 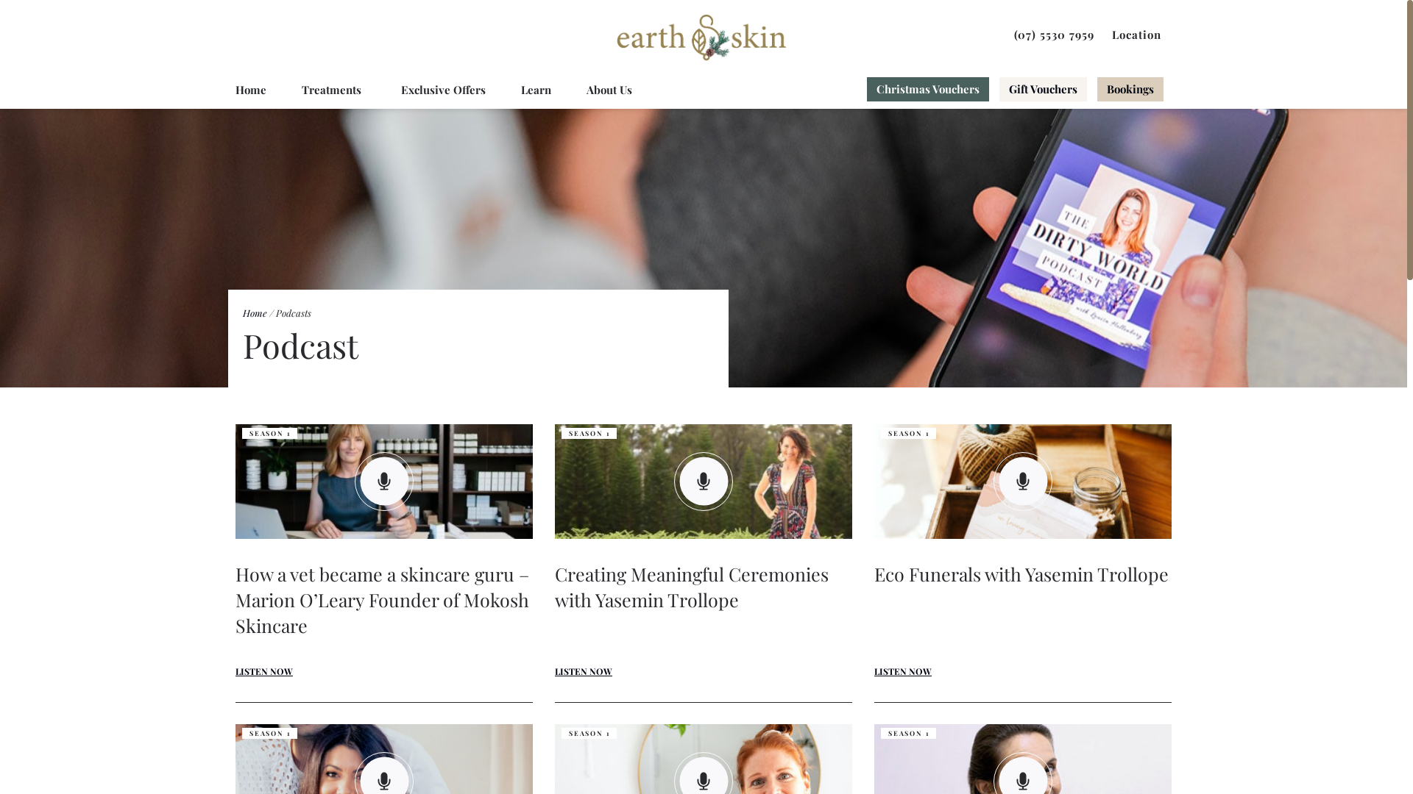 I want to click on Home, so click(x=255, y=312).